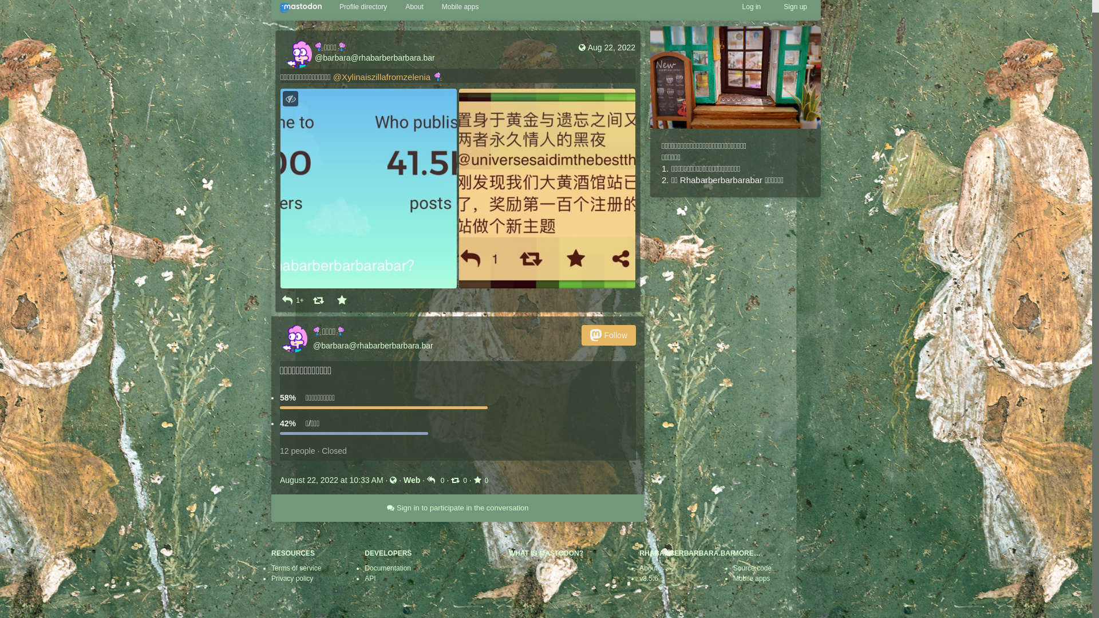 The height and width of the screenshot is (618, 1099). I want to click on 0, so click(460, 493).